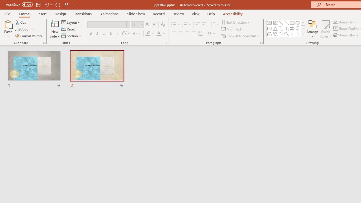  What do you see at coordinates (38, 5) in the screenshot?
I see `Save` at bounding box center [38, 5].